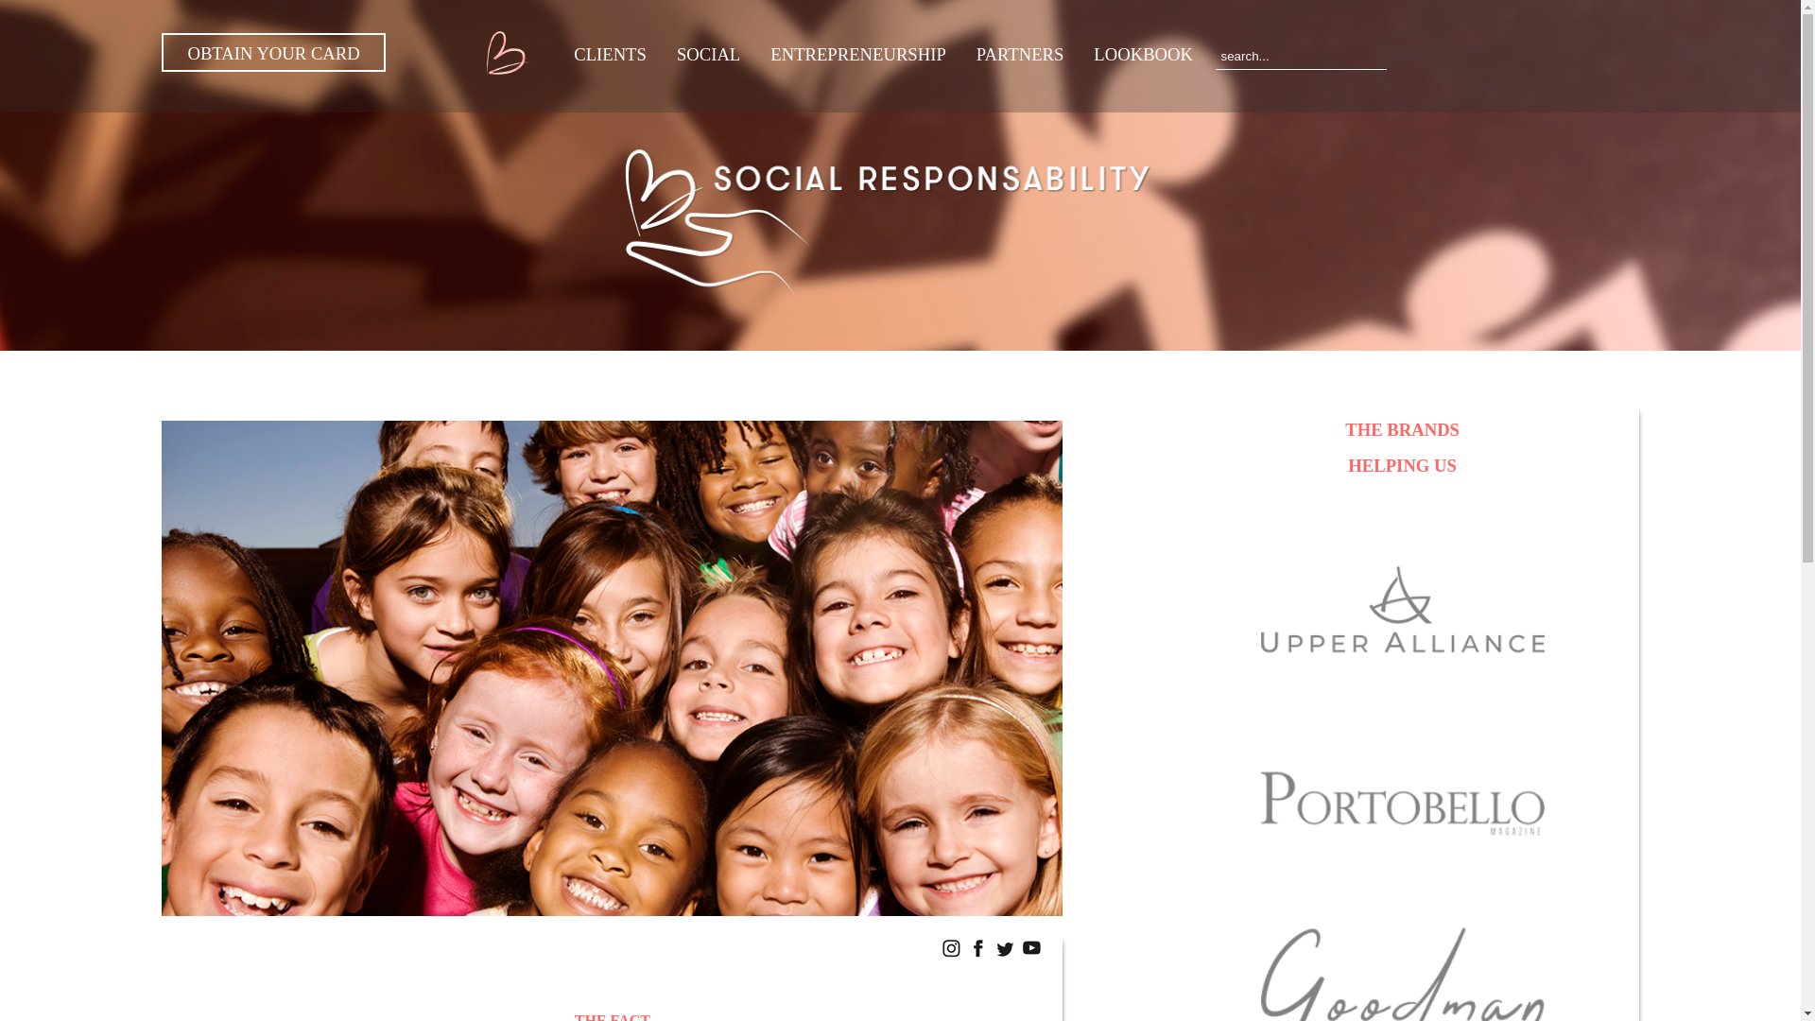 The image size is (1815, 1021). I want to click on ENTREPRENEURSHIP, so click(858, 55).